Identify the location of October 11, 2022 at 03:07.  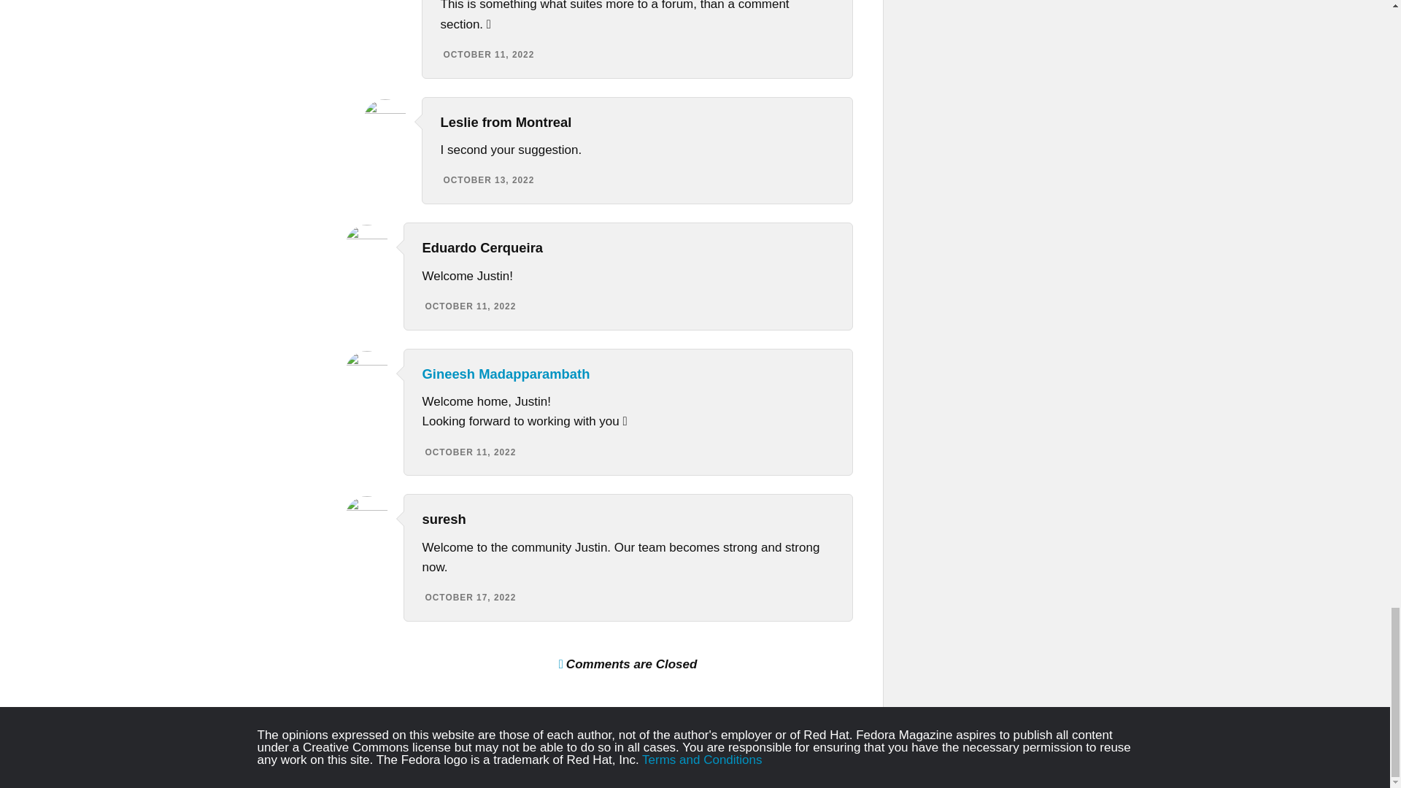
(470, 452).